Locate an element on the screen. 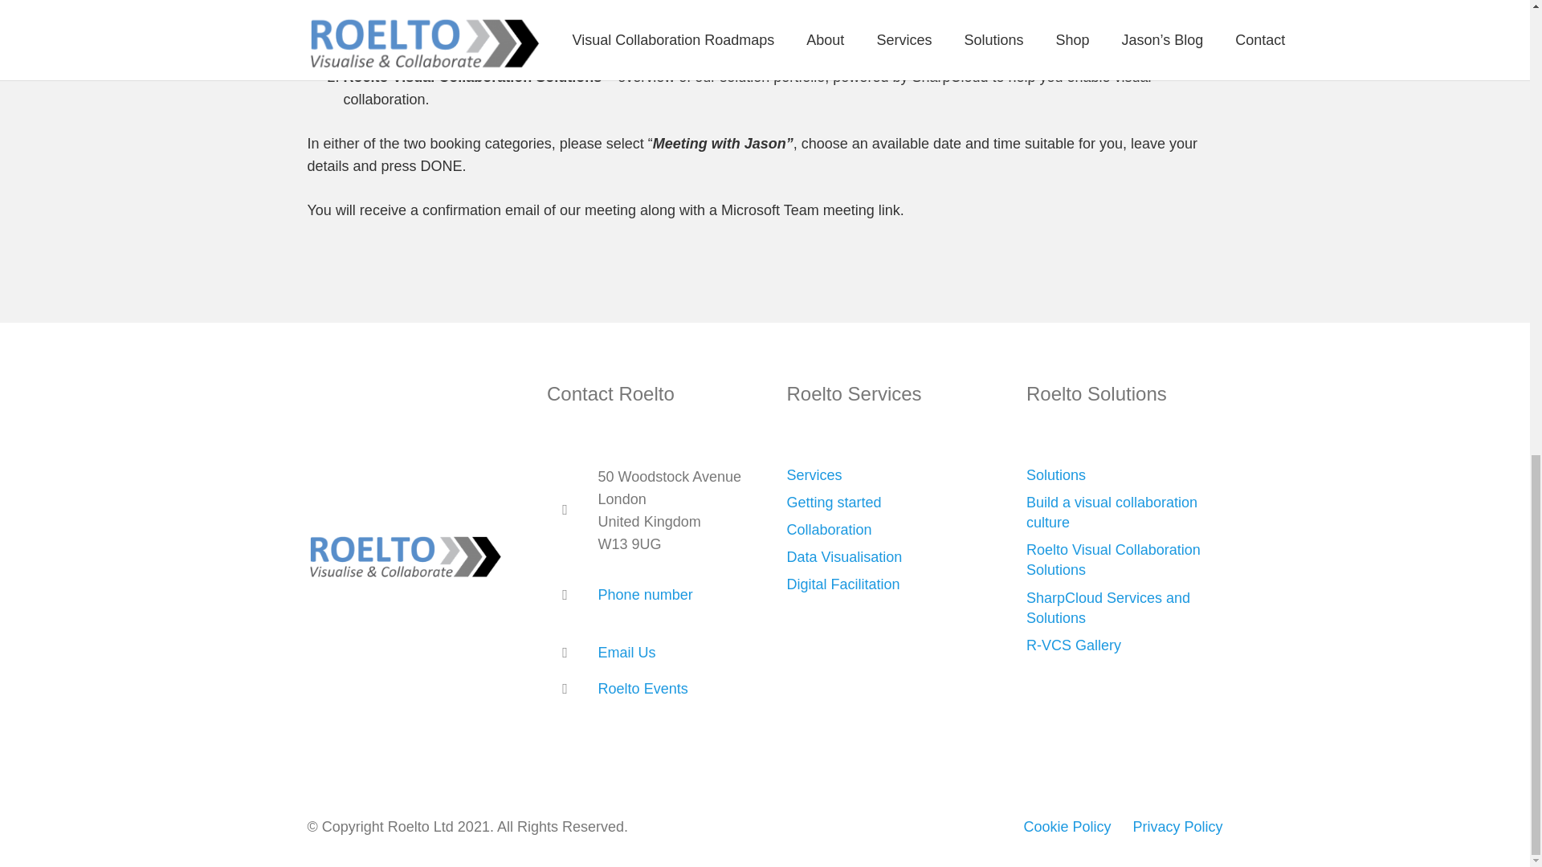  Digital Facilitation is located at coordinates (842, 584).